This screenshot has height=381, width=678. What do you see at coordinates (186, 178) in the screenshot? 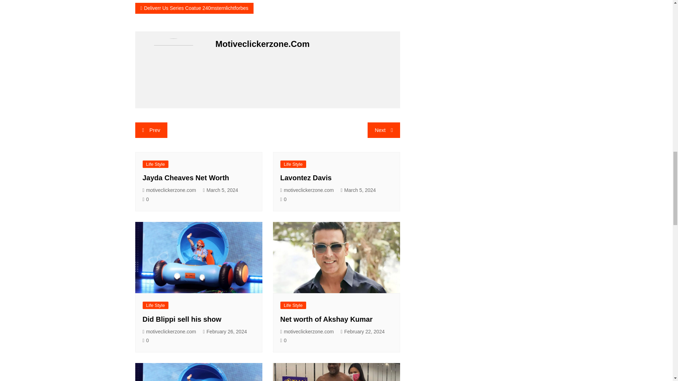
I see `Jayda Cheaves Net Worth` at bounding box center [186, 178].